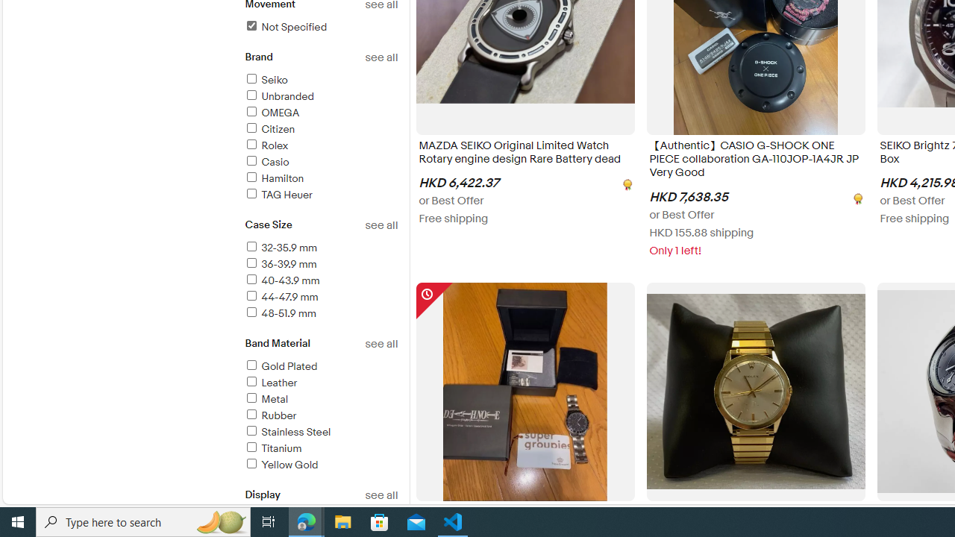 This screenshot has width=955, height=537. I want to click on OMEGA, so click(272, 113).